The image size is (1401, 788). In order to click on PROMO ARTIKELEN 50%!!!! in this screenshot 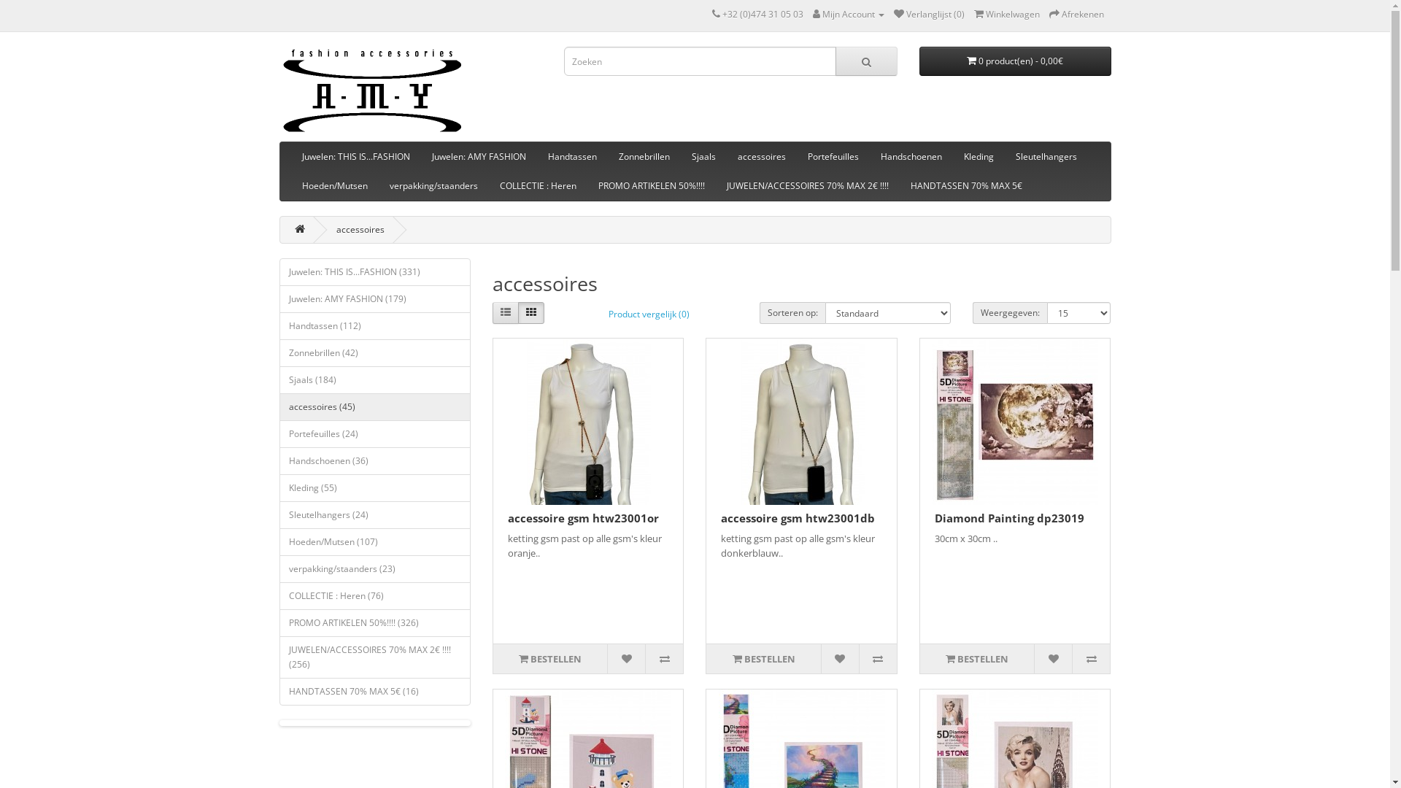, I will do `click(651, 186)`.